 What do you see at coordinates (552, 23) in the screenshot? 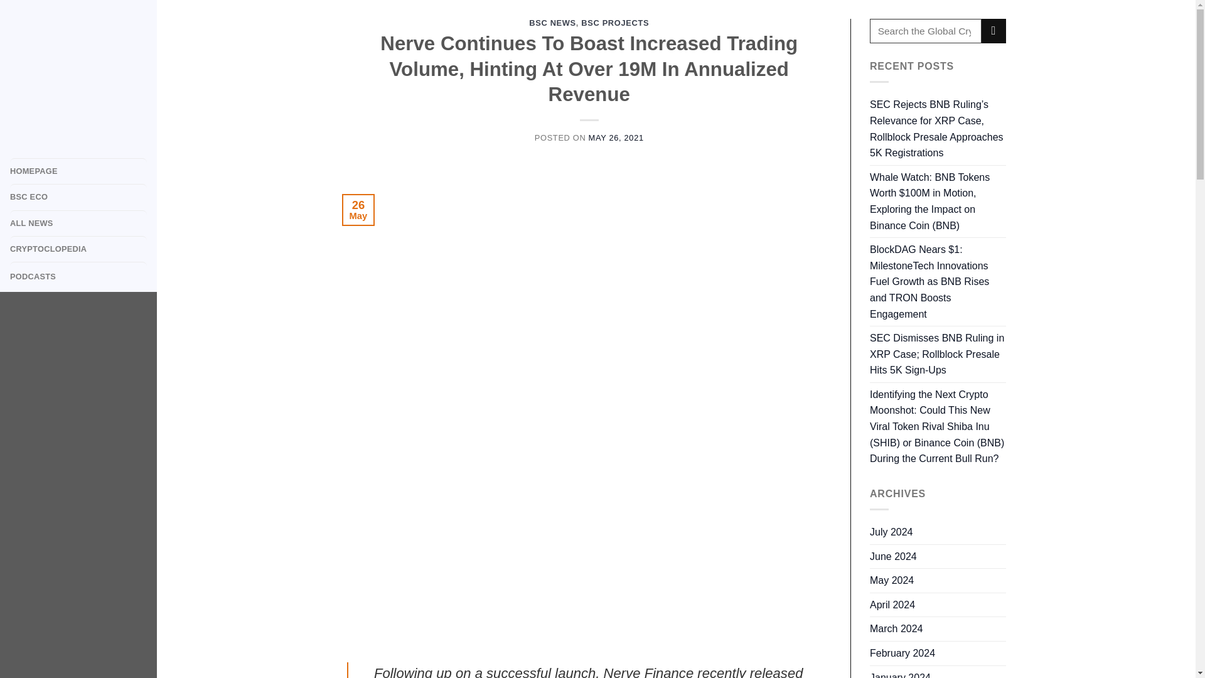
I see `BSC NEWS` at bounding box center [552, 23].